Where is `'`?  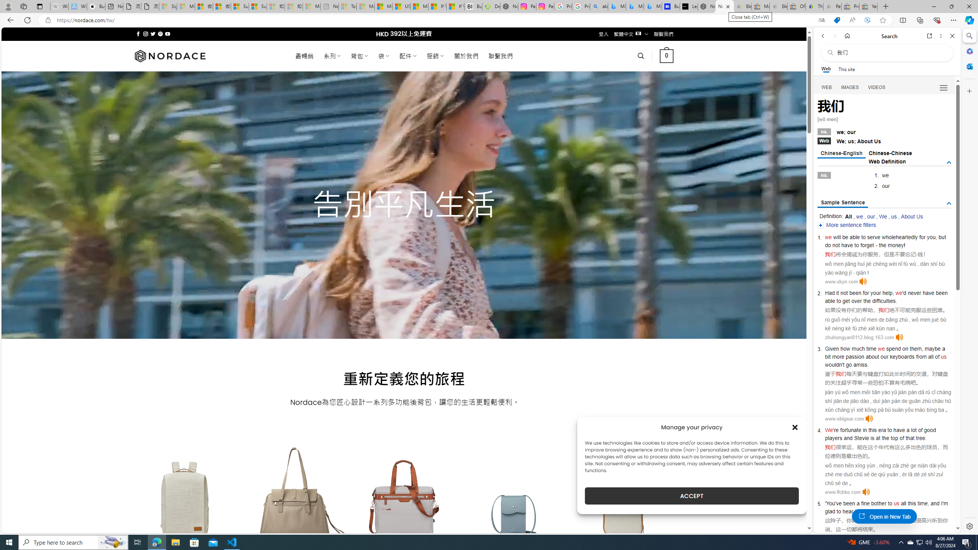
' is located at coordinates (825, 503).